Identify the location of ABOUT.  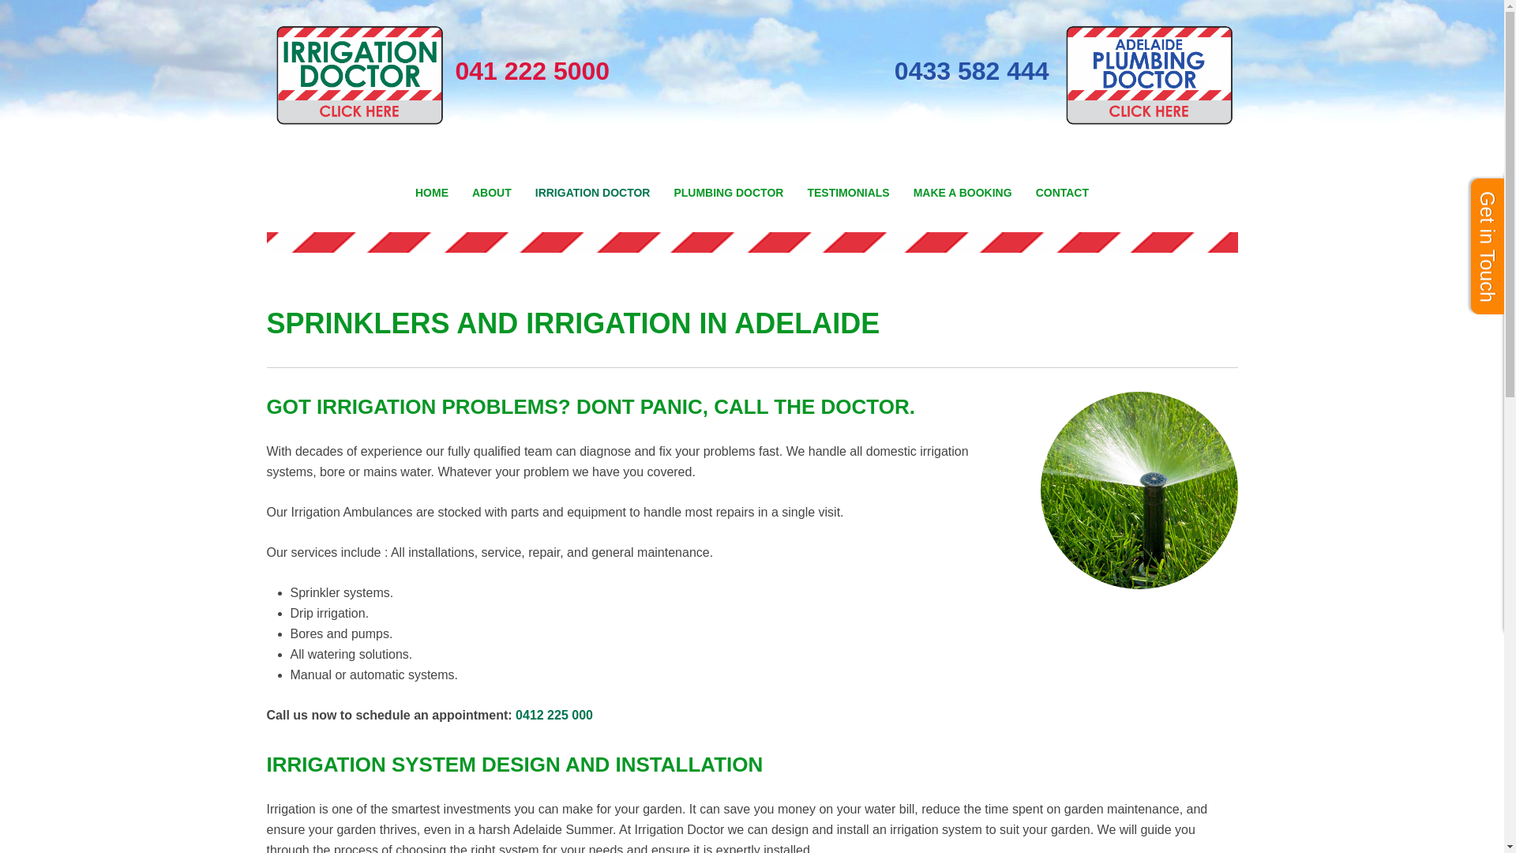
(492, 193).